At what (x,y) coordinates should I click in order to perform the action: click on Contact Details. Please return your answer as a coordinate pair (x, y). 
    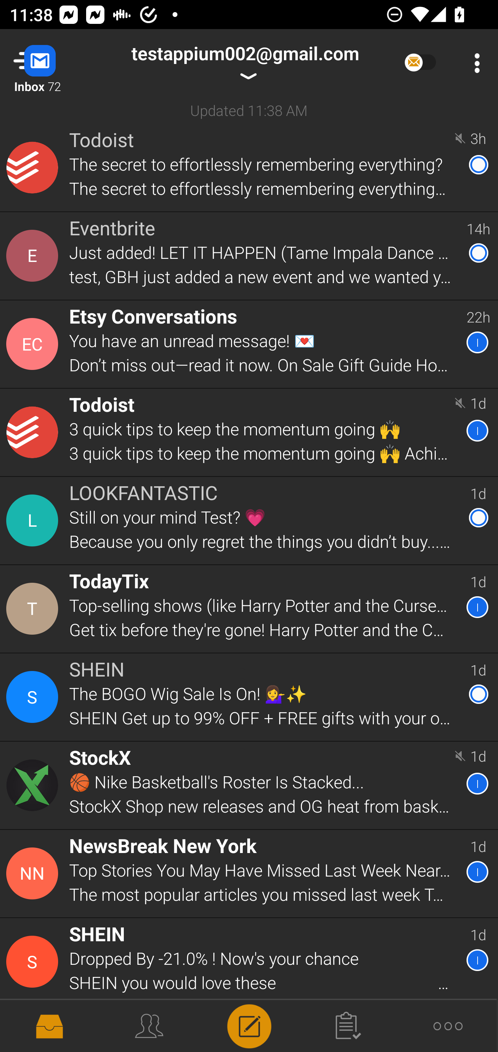
    Looking at the image, I should click on (34, 432).